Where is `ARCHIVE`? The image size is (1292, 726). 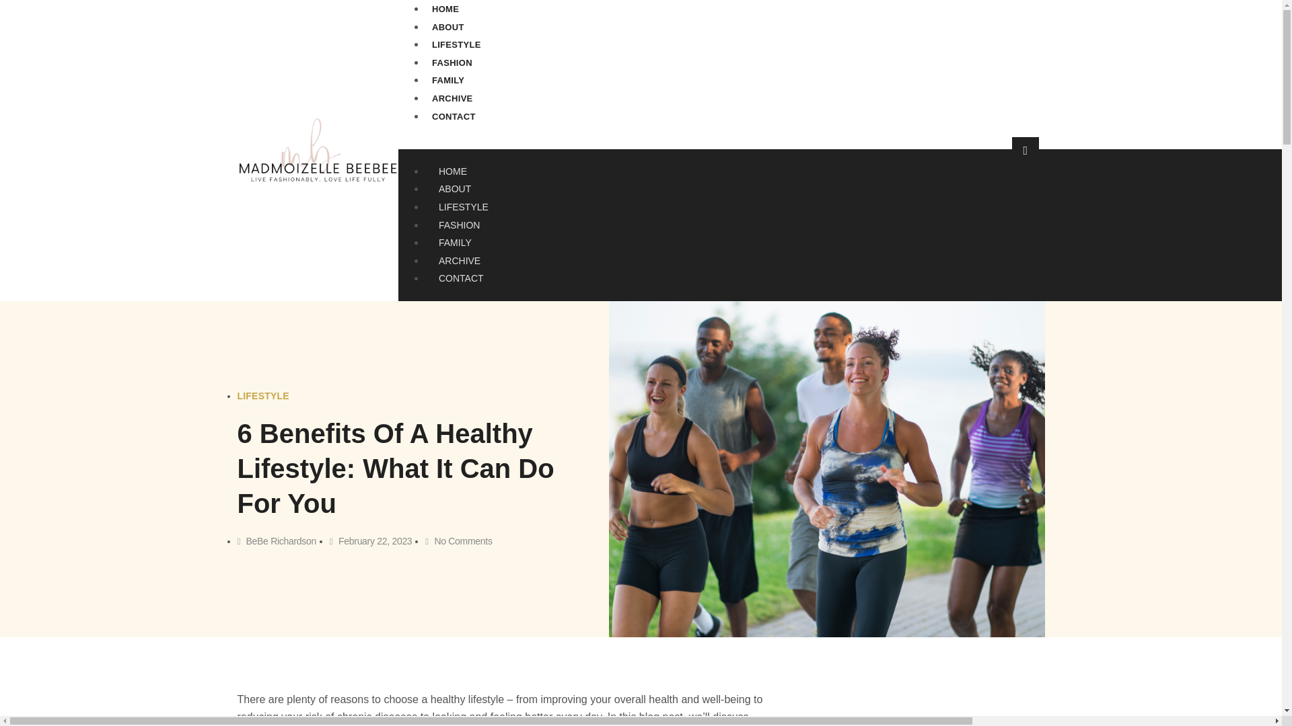 ARCHIVE is located at coordinates (452, 98).